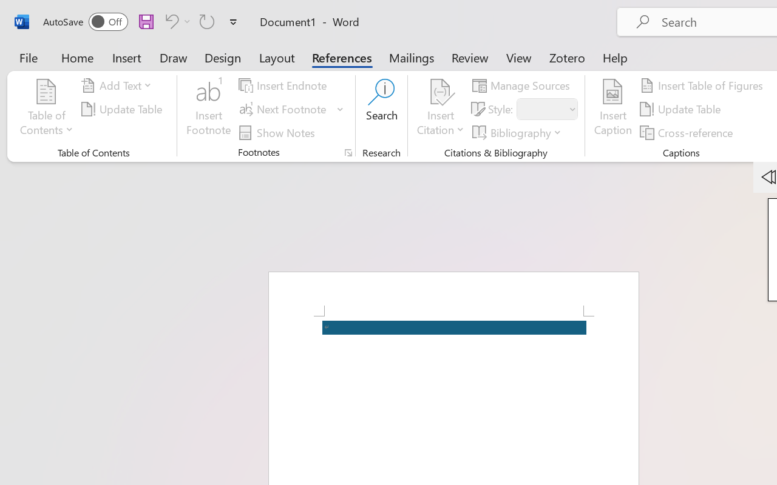 This screenshot has width=777, height=485. I want to click on Manage Sources..., so click(523, 85).